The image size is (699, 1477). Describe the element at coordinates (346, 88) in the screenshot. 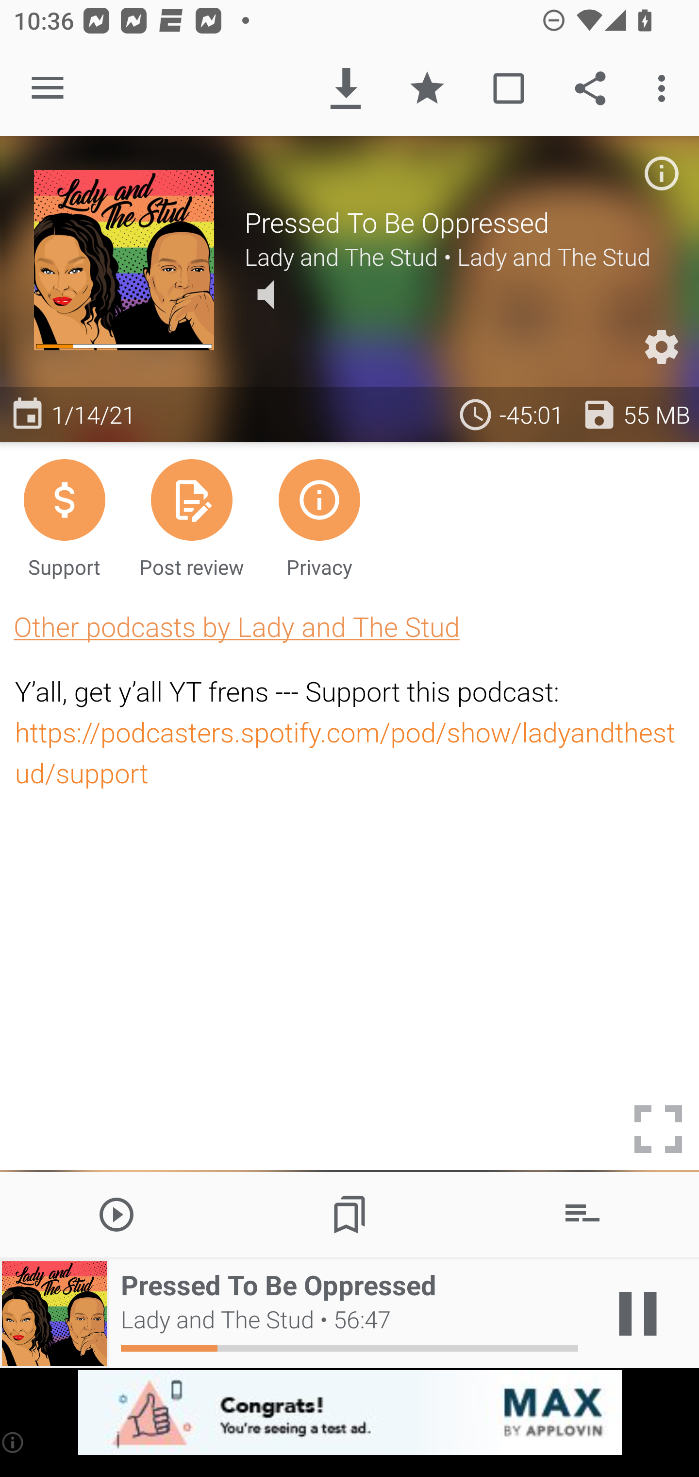

I see `Download` at that location.